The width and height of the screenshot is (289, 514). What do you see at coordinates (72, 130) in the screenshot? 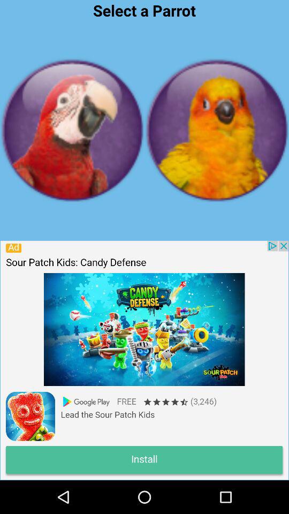
I see `bird pega` at bounding box center [72, 130].